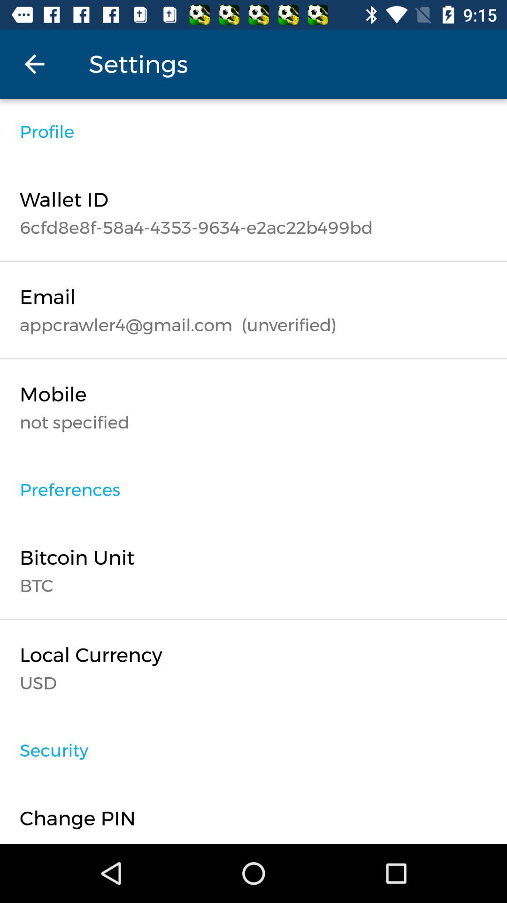  What do you see at coordinates (34, 64) in the screenshot?
I see `launch icon above the profile icon` at bounding box center [34, 64].